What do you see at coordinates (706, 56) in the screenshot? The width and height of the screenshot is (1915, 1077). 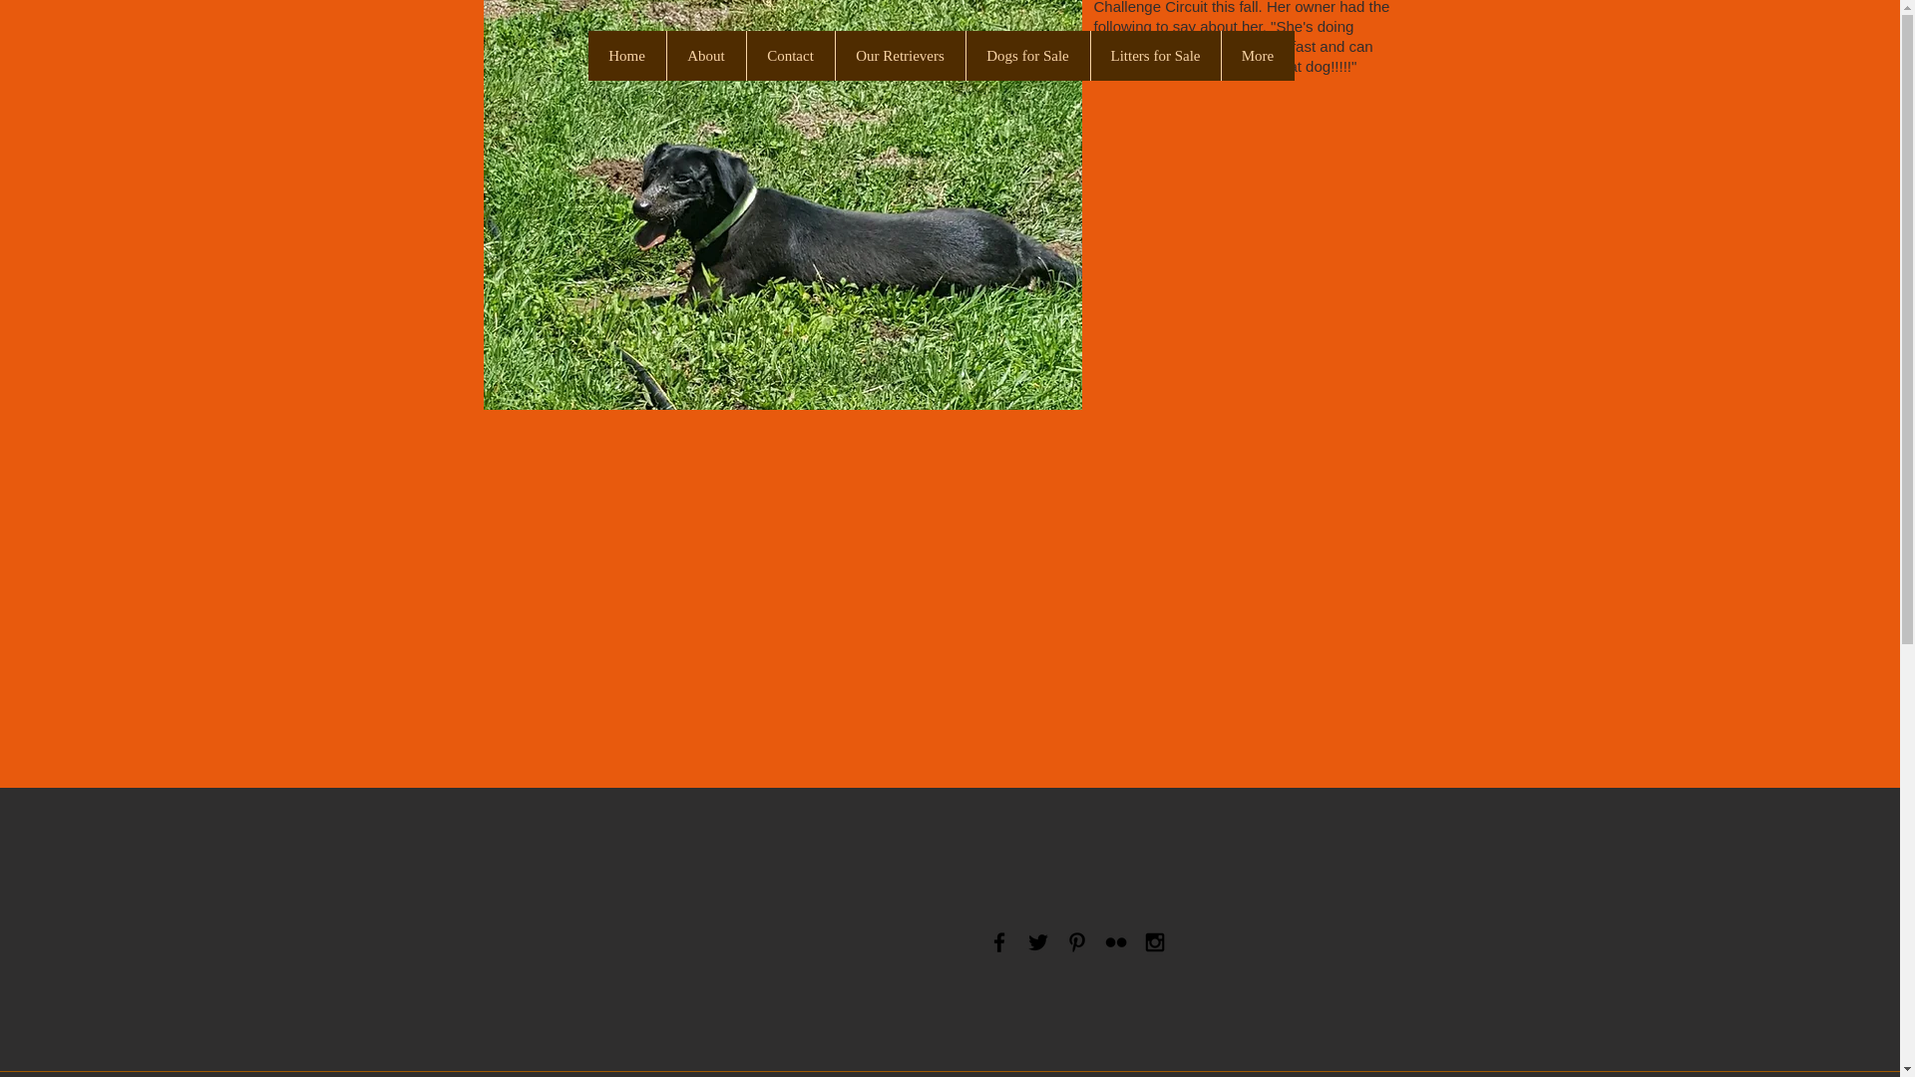 I see `About` at bounding box center [706, 56].